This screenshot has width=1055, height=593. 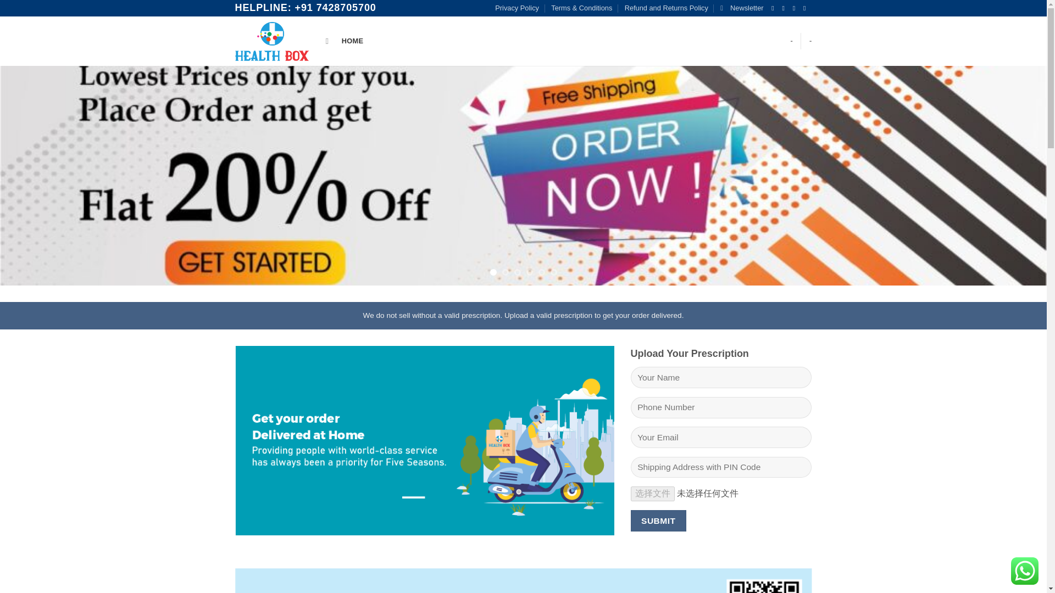 I want to click on Refund and Returns Policy, so click(x=666, y=8).